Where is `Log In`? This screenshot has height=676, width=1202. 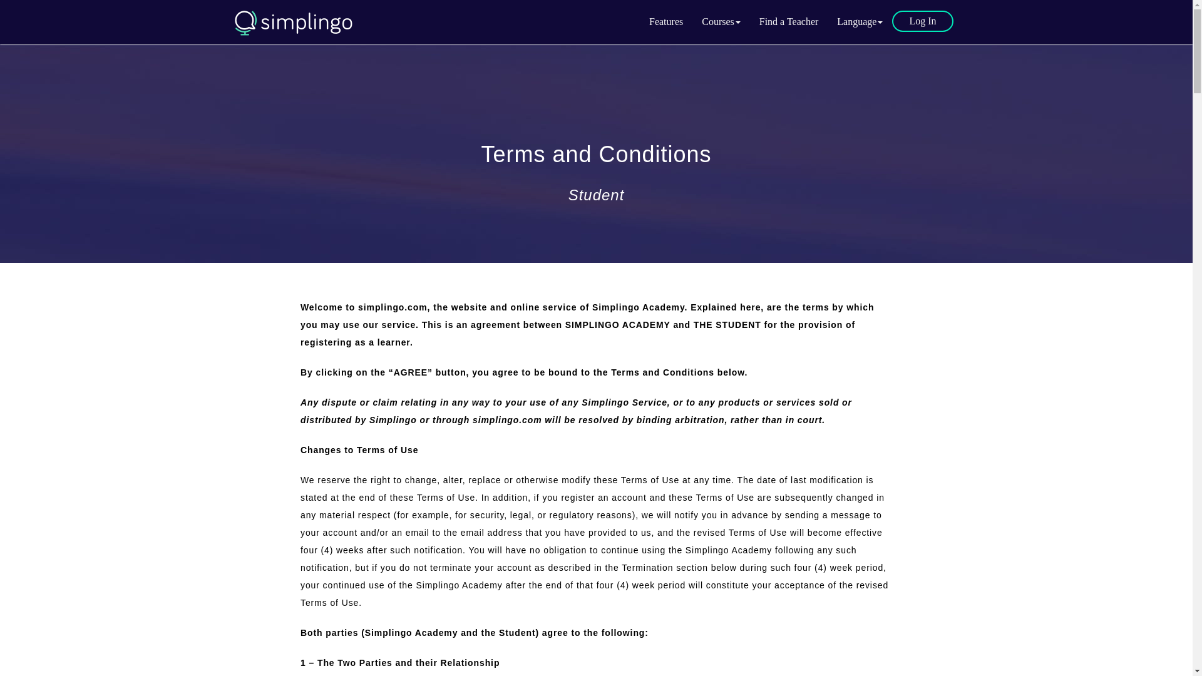 Log In is located at coordinates (922, 21).